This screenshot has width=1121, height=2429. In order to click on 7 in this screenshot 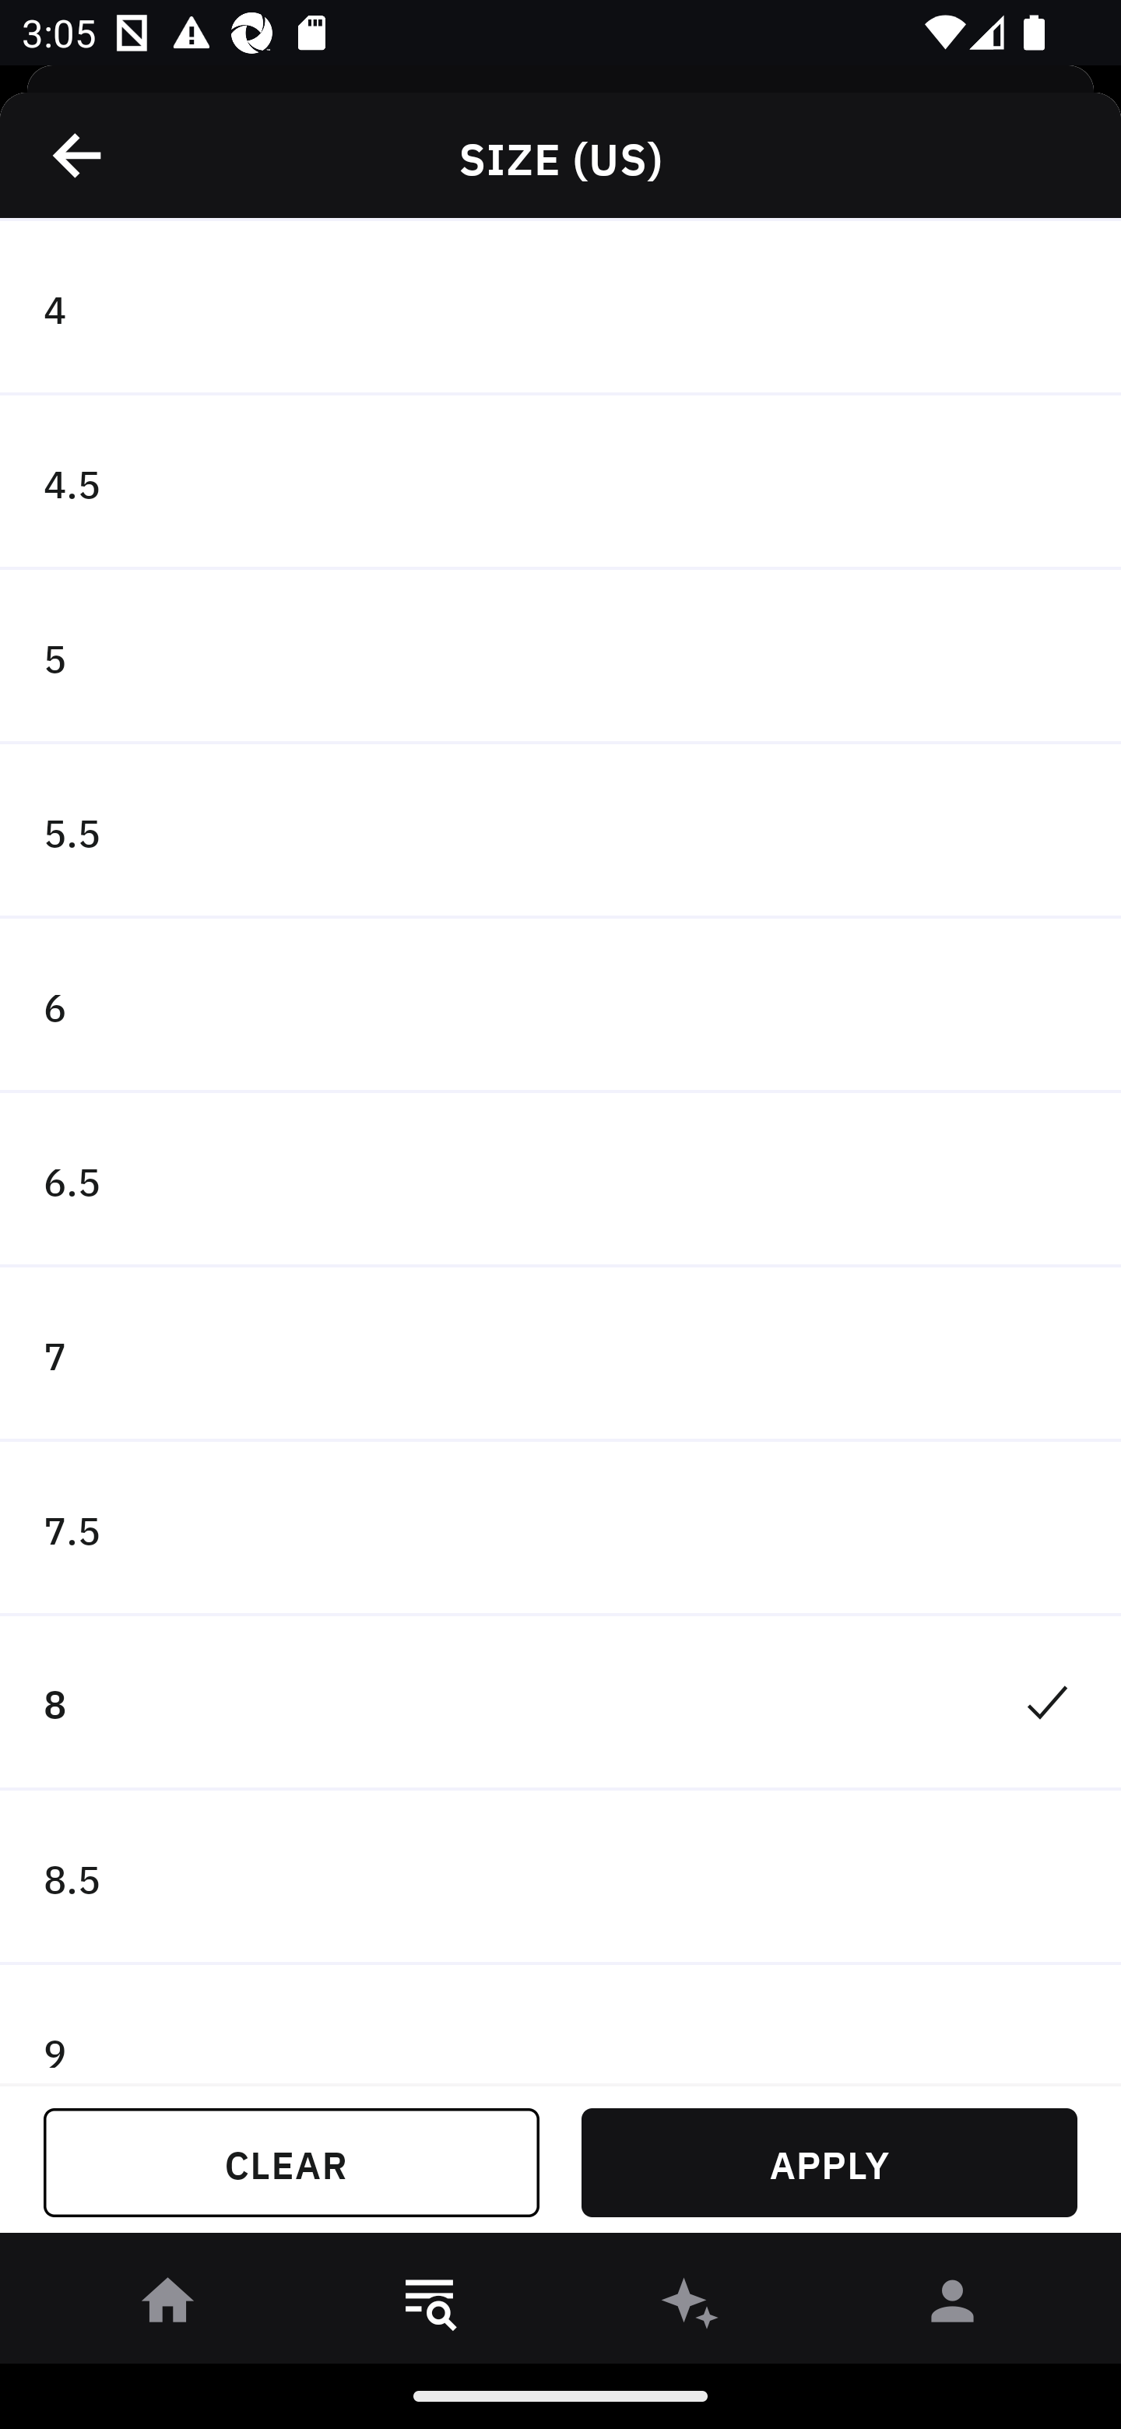, I will do `click(560, 1355)`.